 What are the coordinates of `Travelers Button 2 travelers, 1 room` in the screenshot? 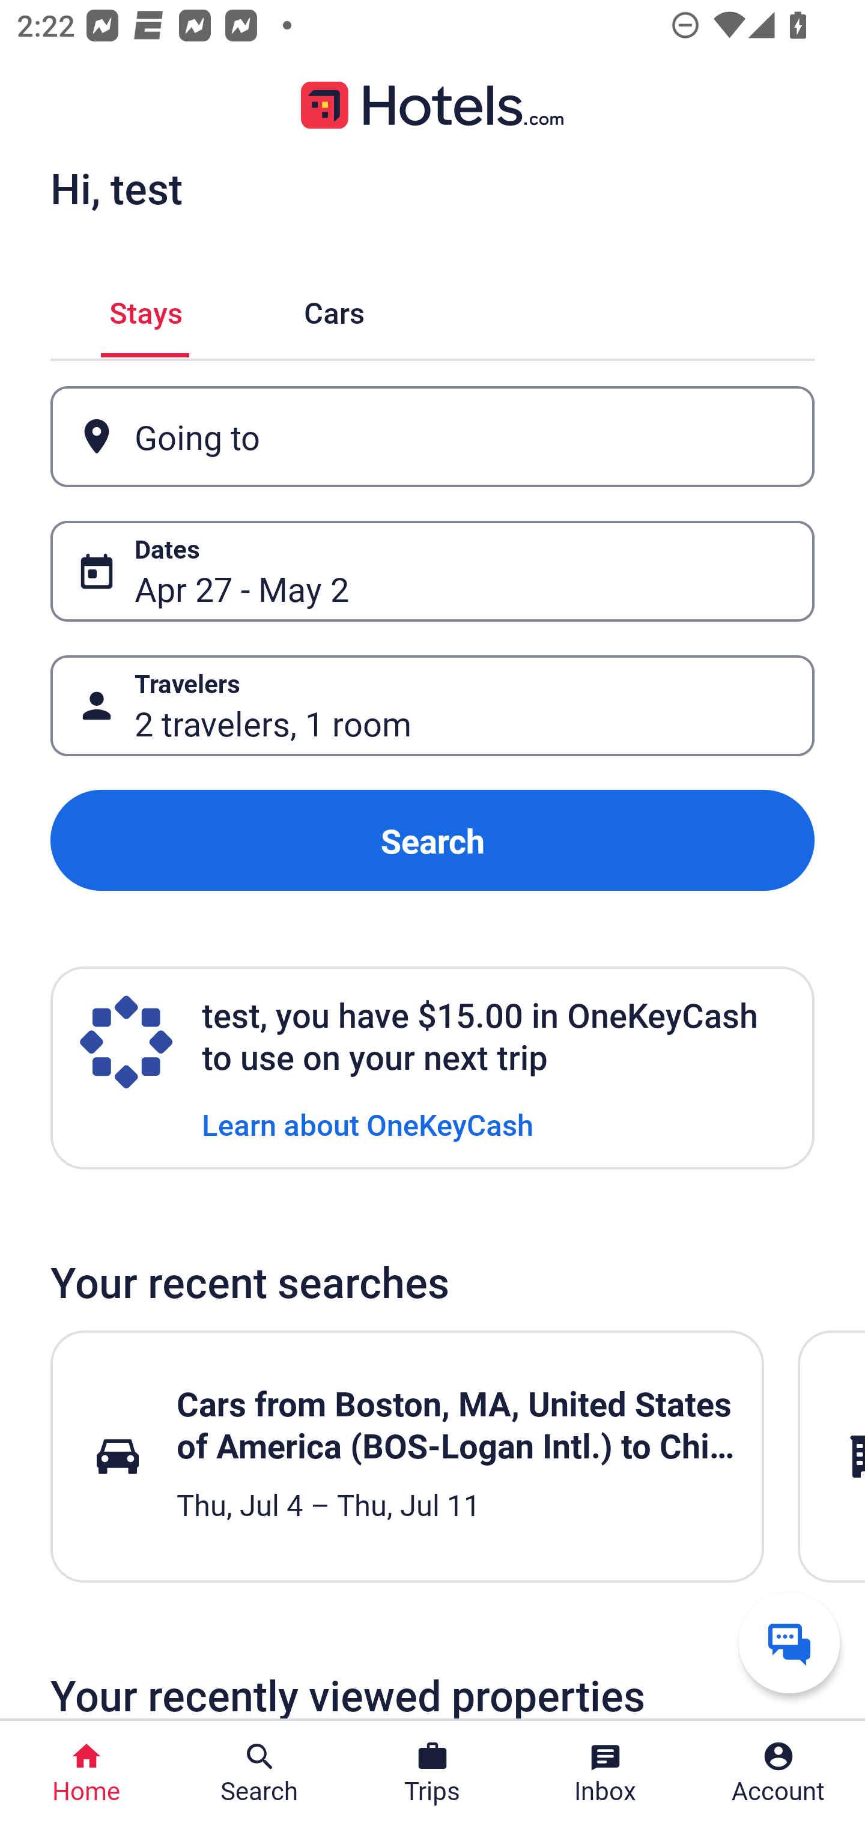 It's located at (432, 705).